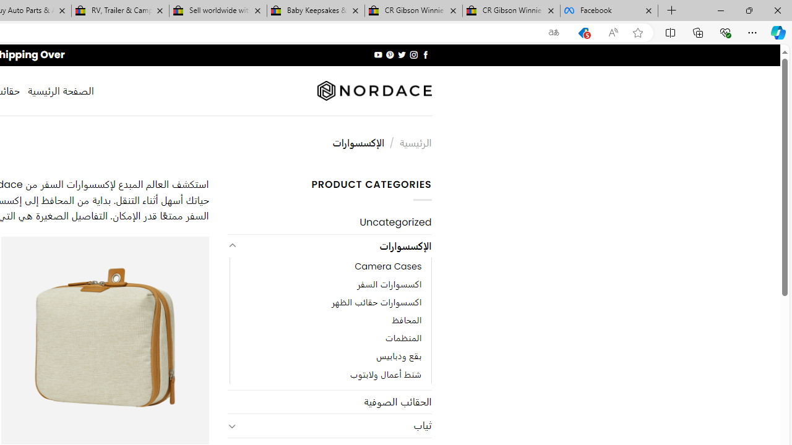  Describe the element at coordinates (379, 54) in the screenshot. I see `Follow on YouTube` at that location.